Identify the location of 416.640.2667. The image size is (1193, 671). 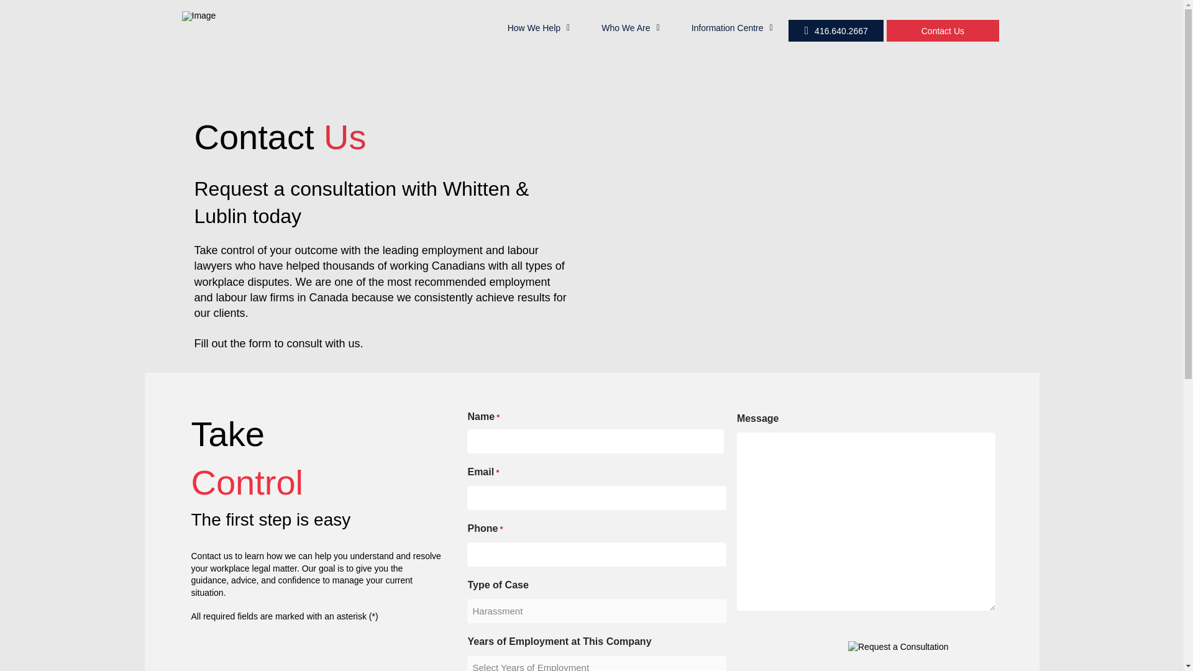
(836, 30).